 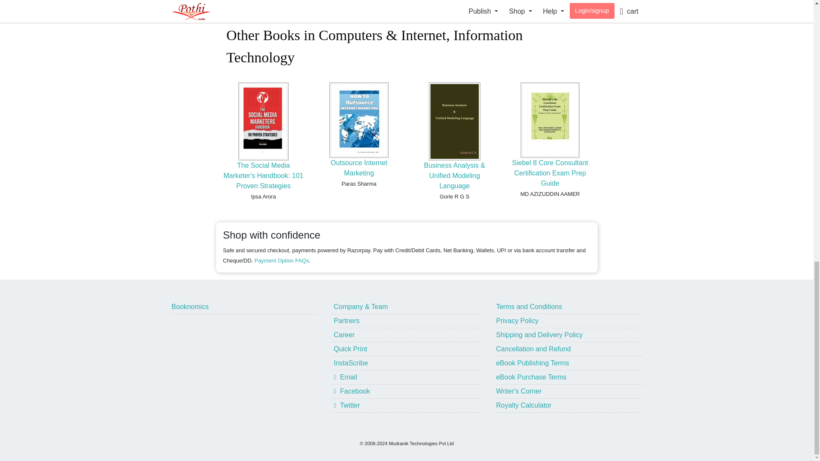 I want to click on Siebel 8 Core Consultant Certification Exam Prep Guide, so click(x=550, y=173).